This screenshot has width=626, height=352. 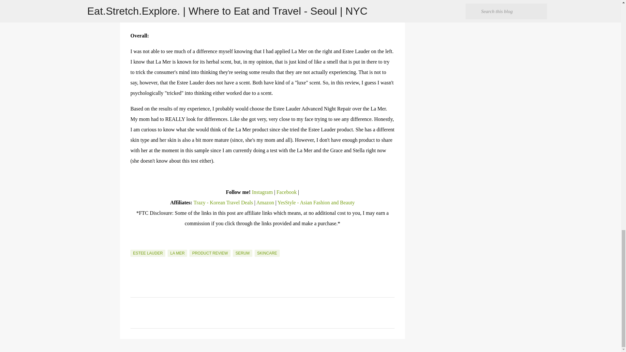 I want to click on LA MER, so click(x=177, y=253).